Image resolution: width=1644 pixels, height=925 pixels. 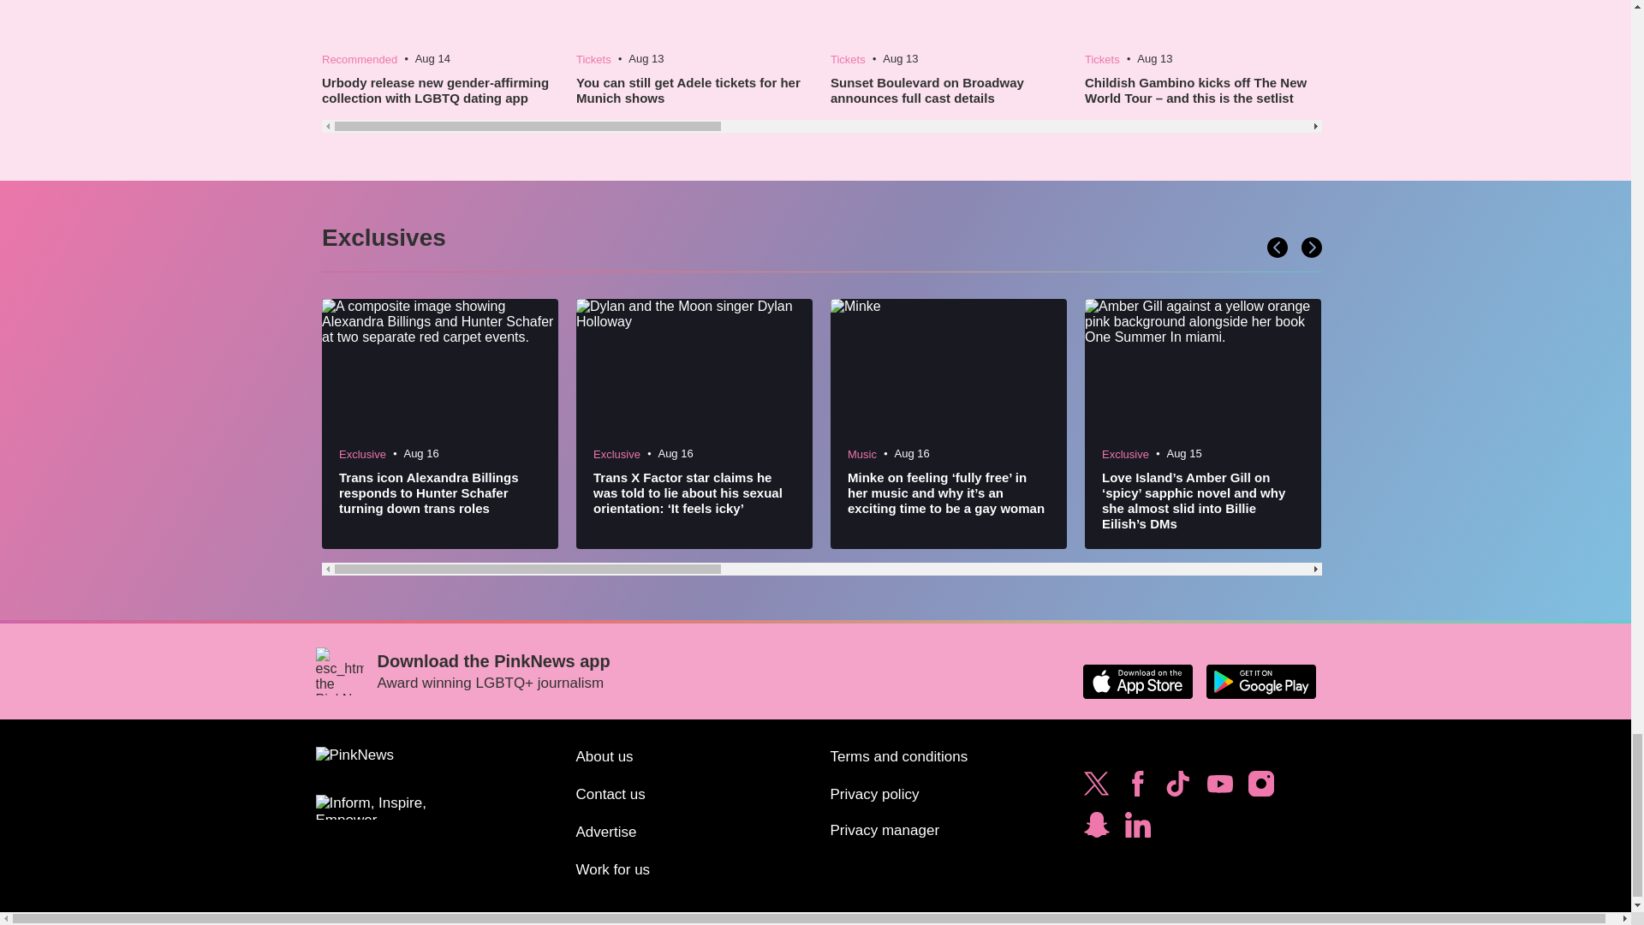 I want to click on Download the PinkNews app on Google Play, so click(x=1260, y=682).